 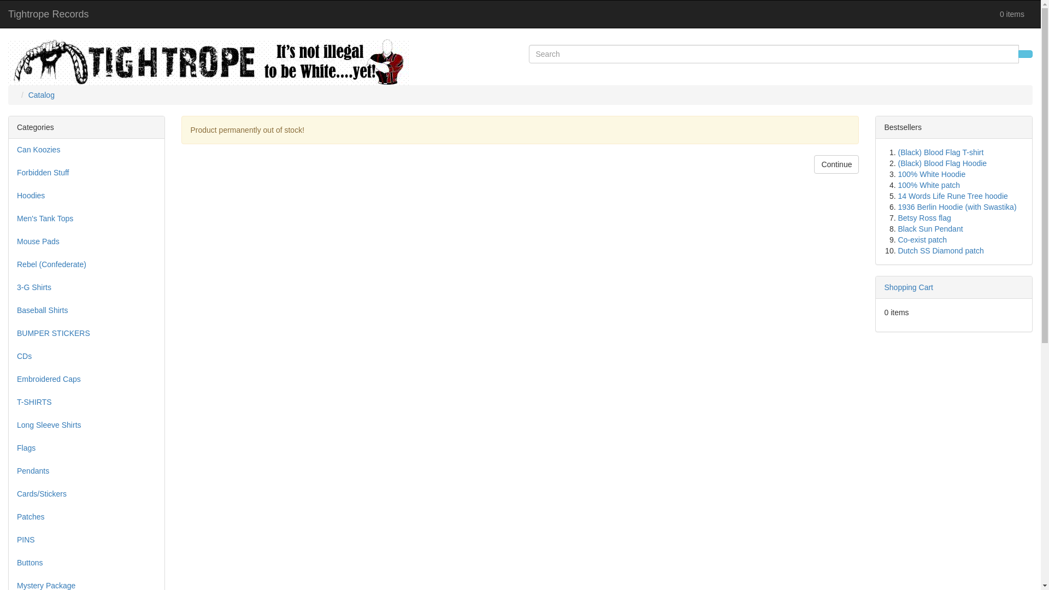 I want to click on Rebel (Confederate), so click(x=86, y=264).